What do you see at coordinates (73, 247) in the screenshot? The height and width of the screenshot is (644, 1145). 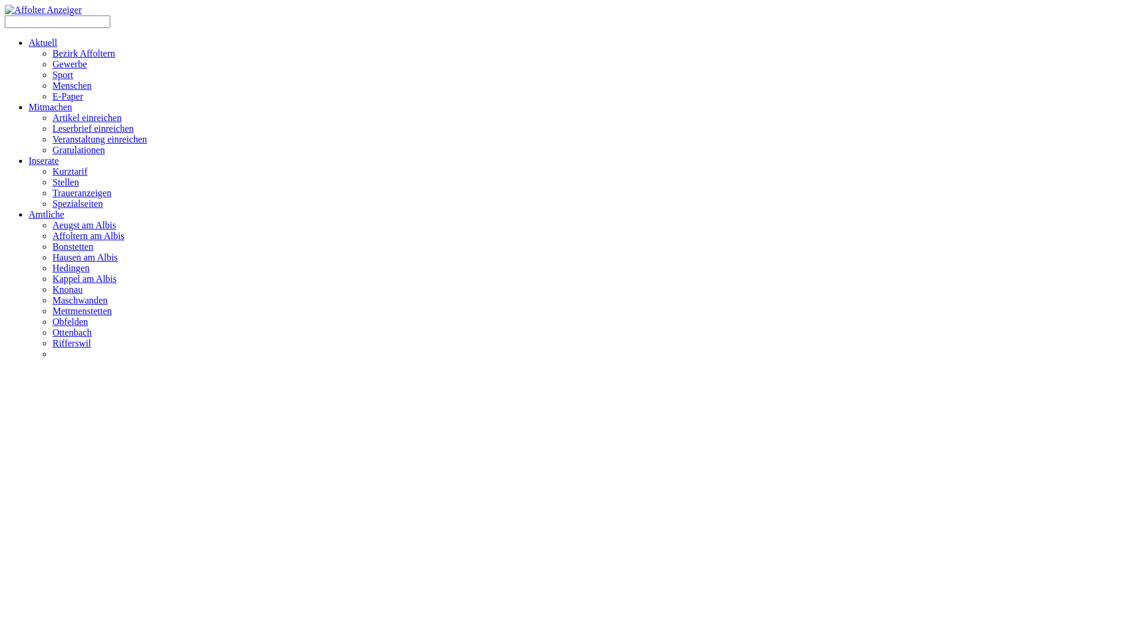 I see `Bonstetten` at bounding box center [73, 247].